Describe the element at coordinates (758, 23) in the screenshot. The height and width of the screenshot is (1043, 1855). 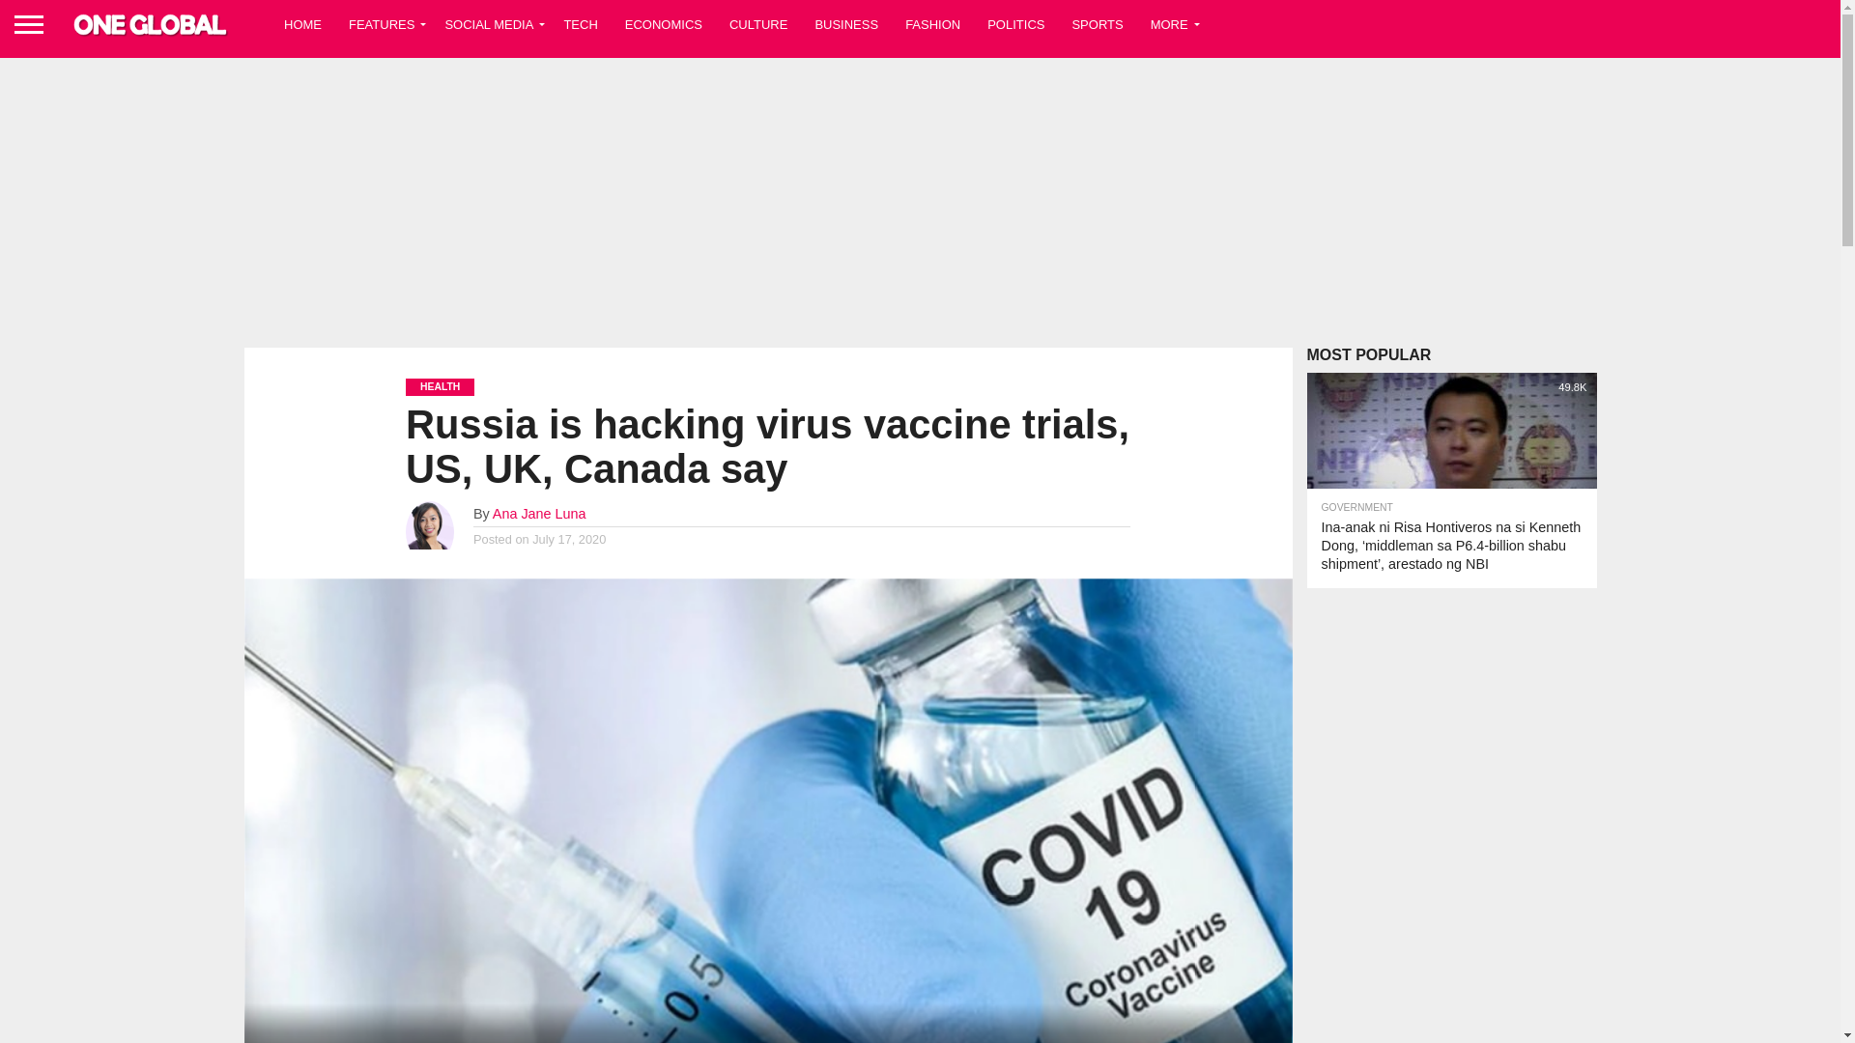
I see `CULTURE` at that location.